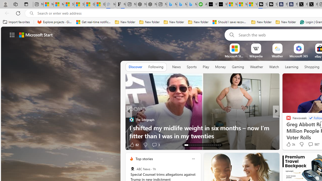  I want to click on Should I save recovered Word documents? - Microsoft Support, so click(230, 22).